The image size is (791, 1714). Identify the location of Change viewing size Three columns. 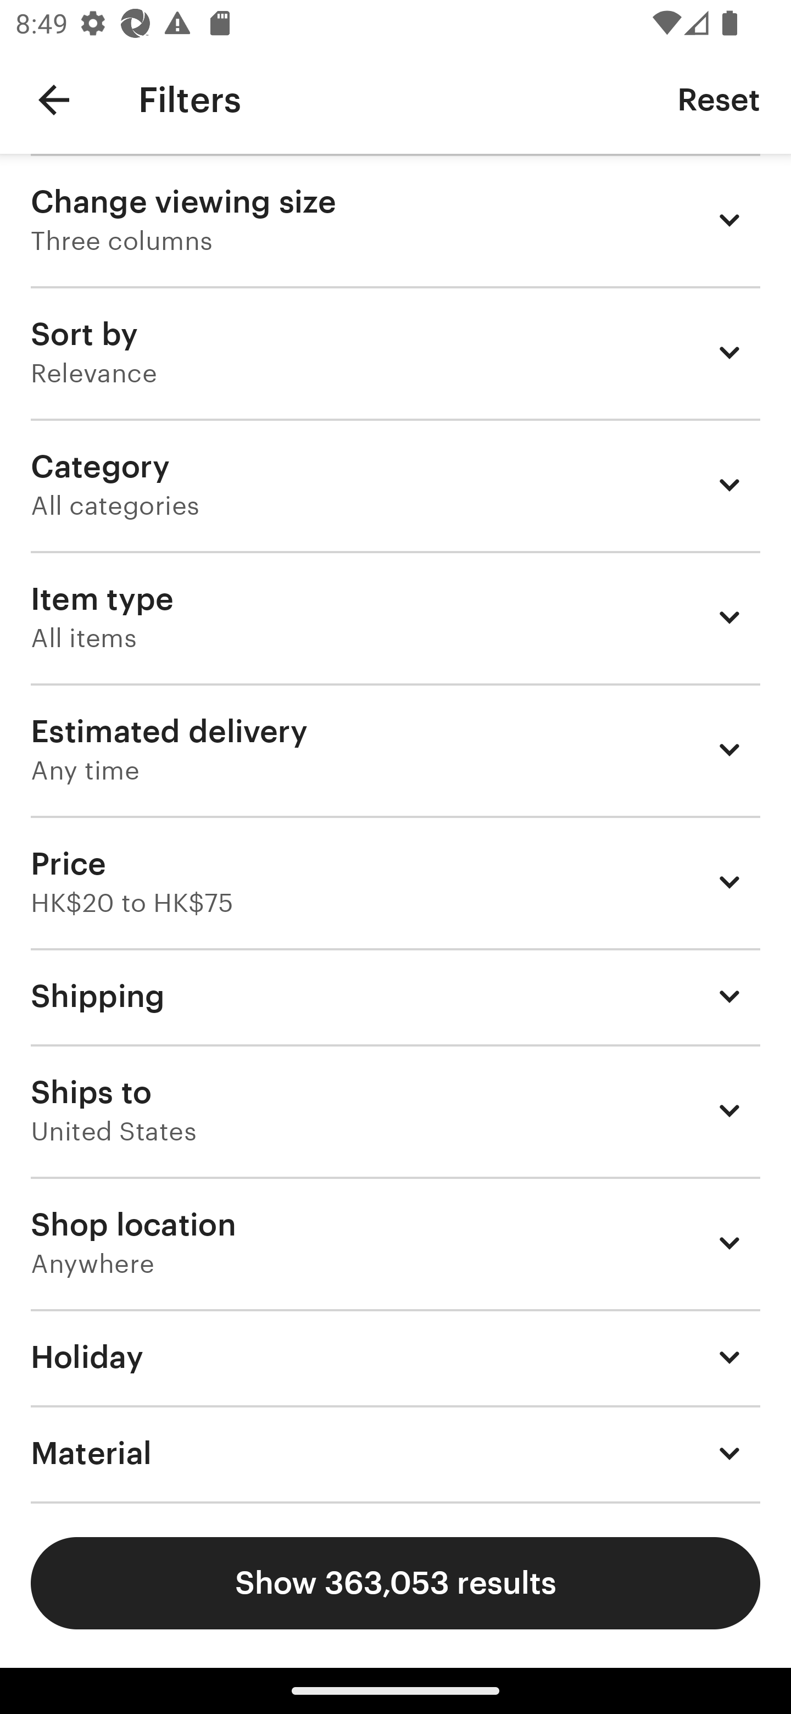
(396, 220).